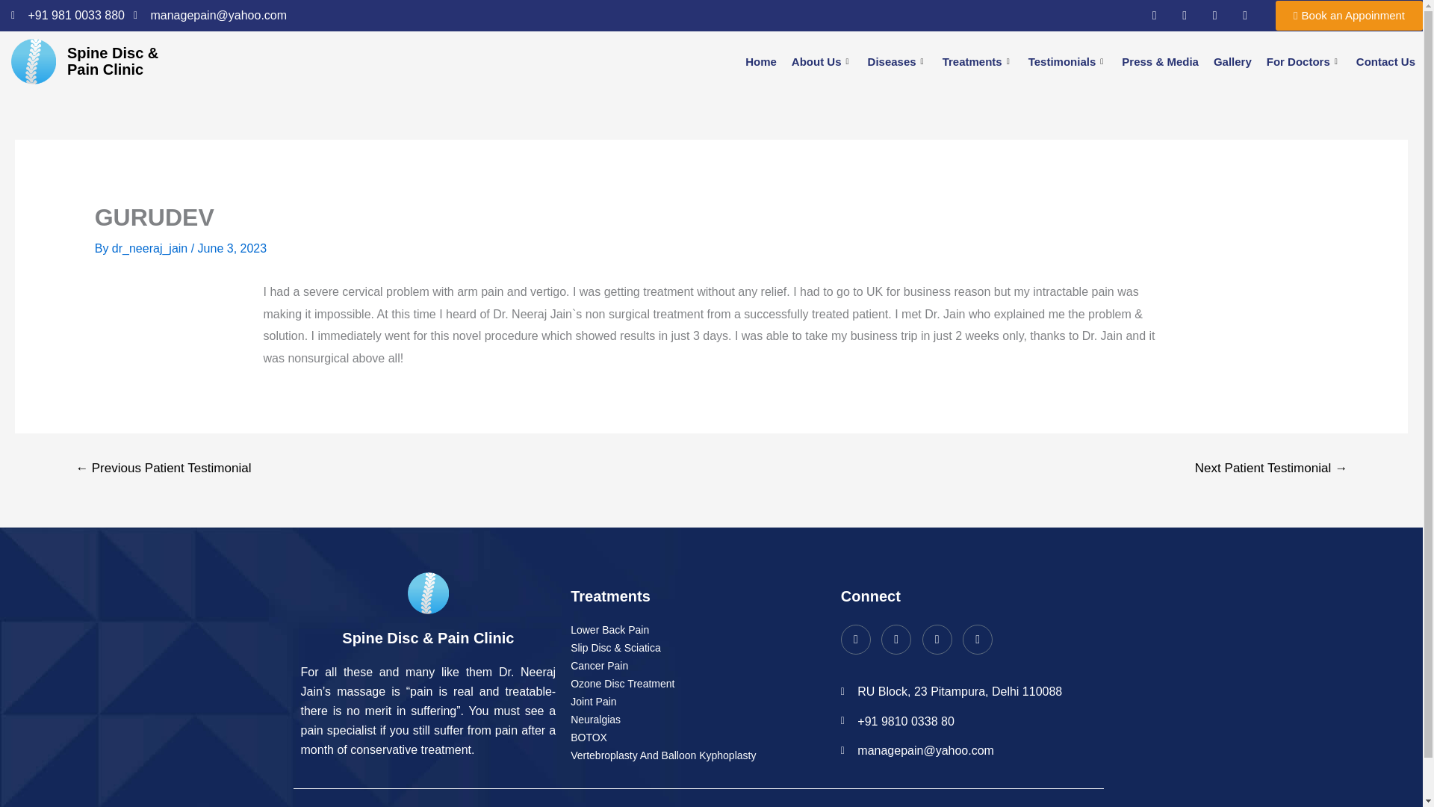 The height and width of the screenshot is (807, 1434). I want to click on Home, so click(761, 61).